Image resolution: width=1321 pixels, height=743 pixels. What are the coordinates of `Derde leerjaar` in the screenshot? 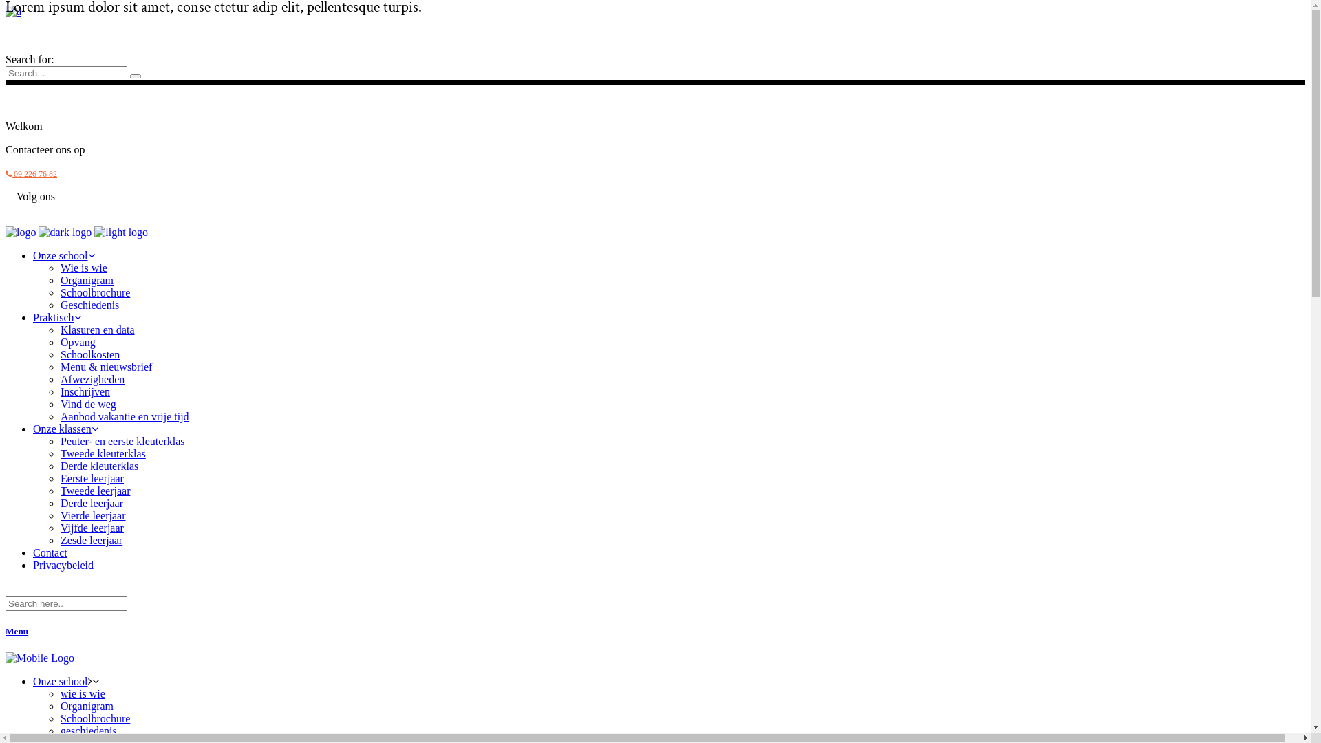 It's located at (92, 504).